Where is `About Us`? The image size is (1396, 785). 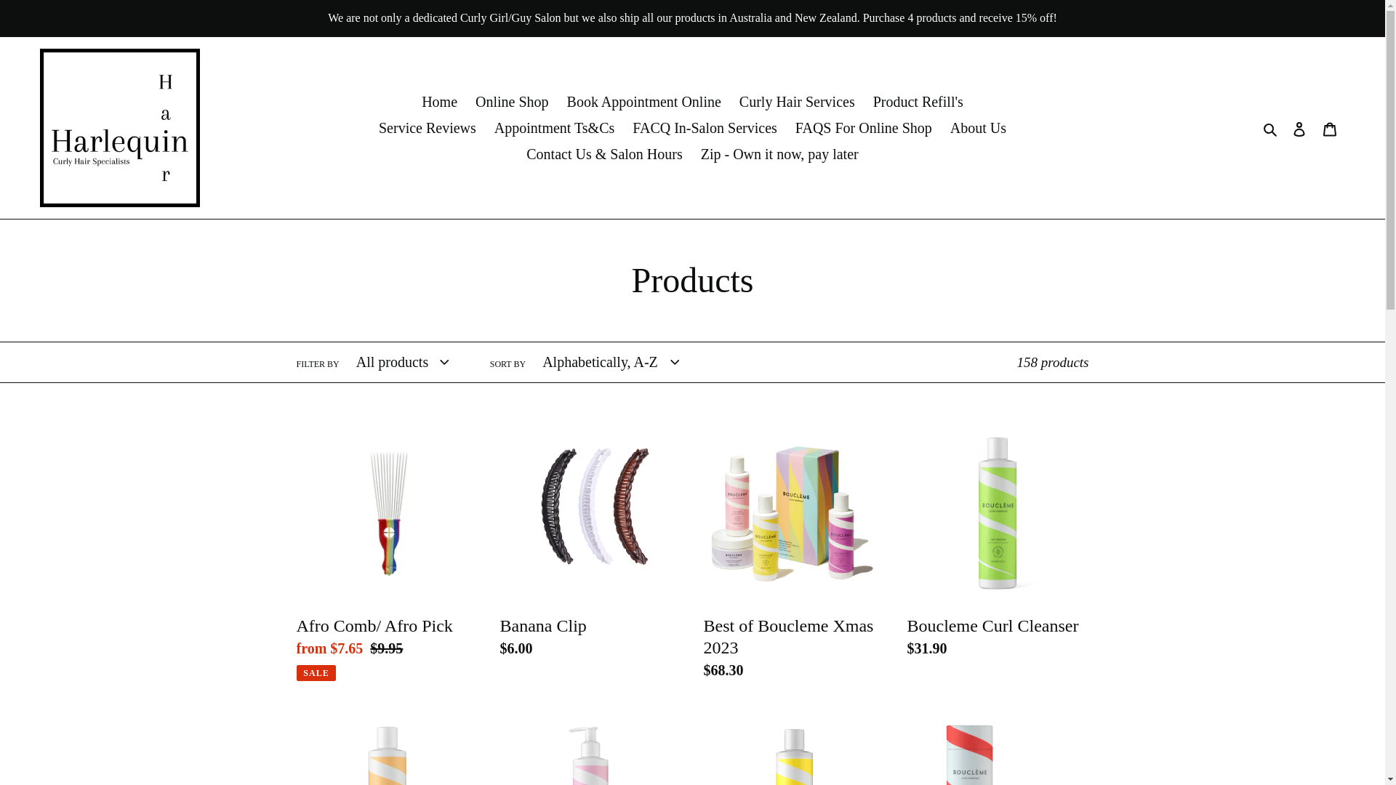
About Us is located at coordinates (979, 128).